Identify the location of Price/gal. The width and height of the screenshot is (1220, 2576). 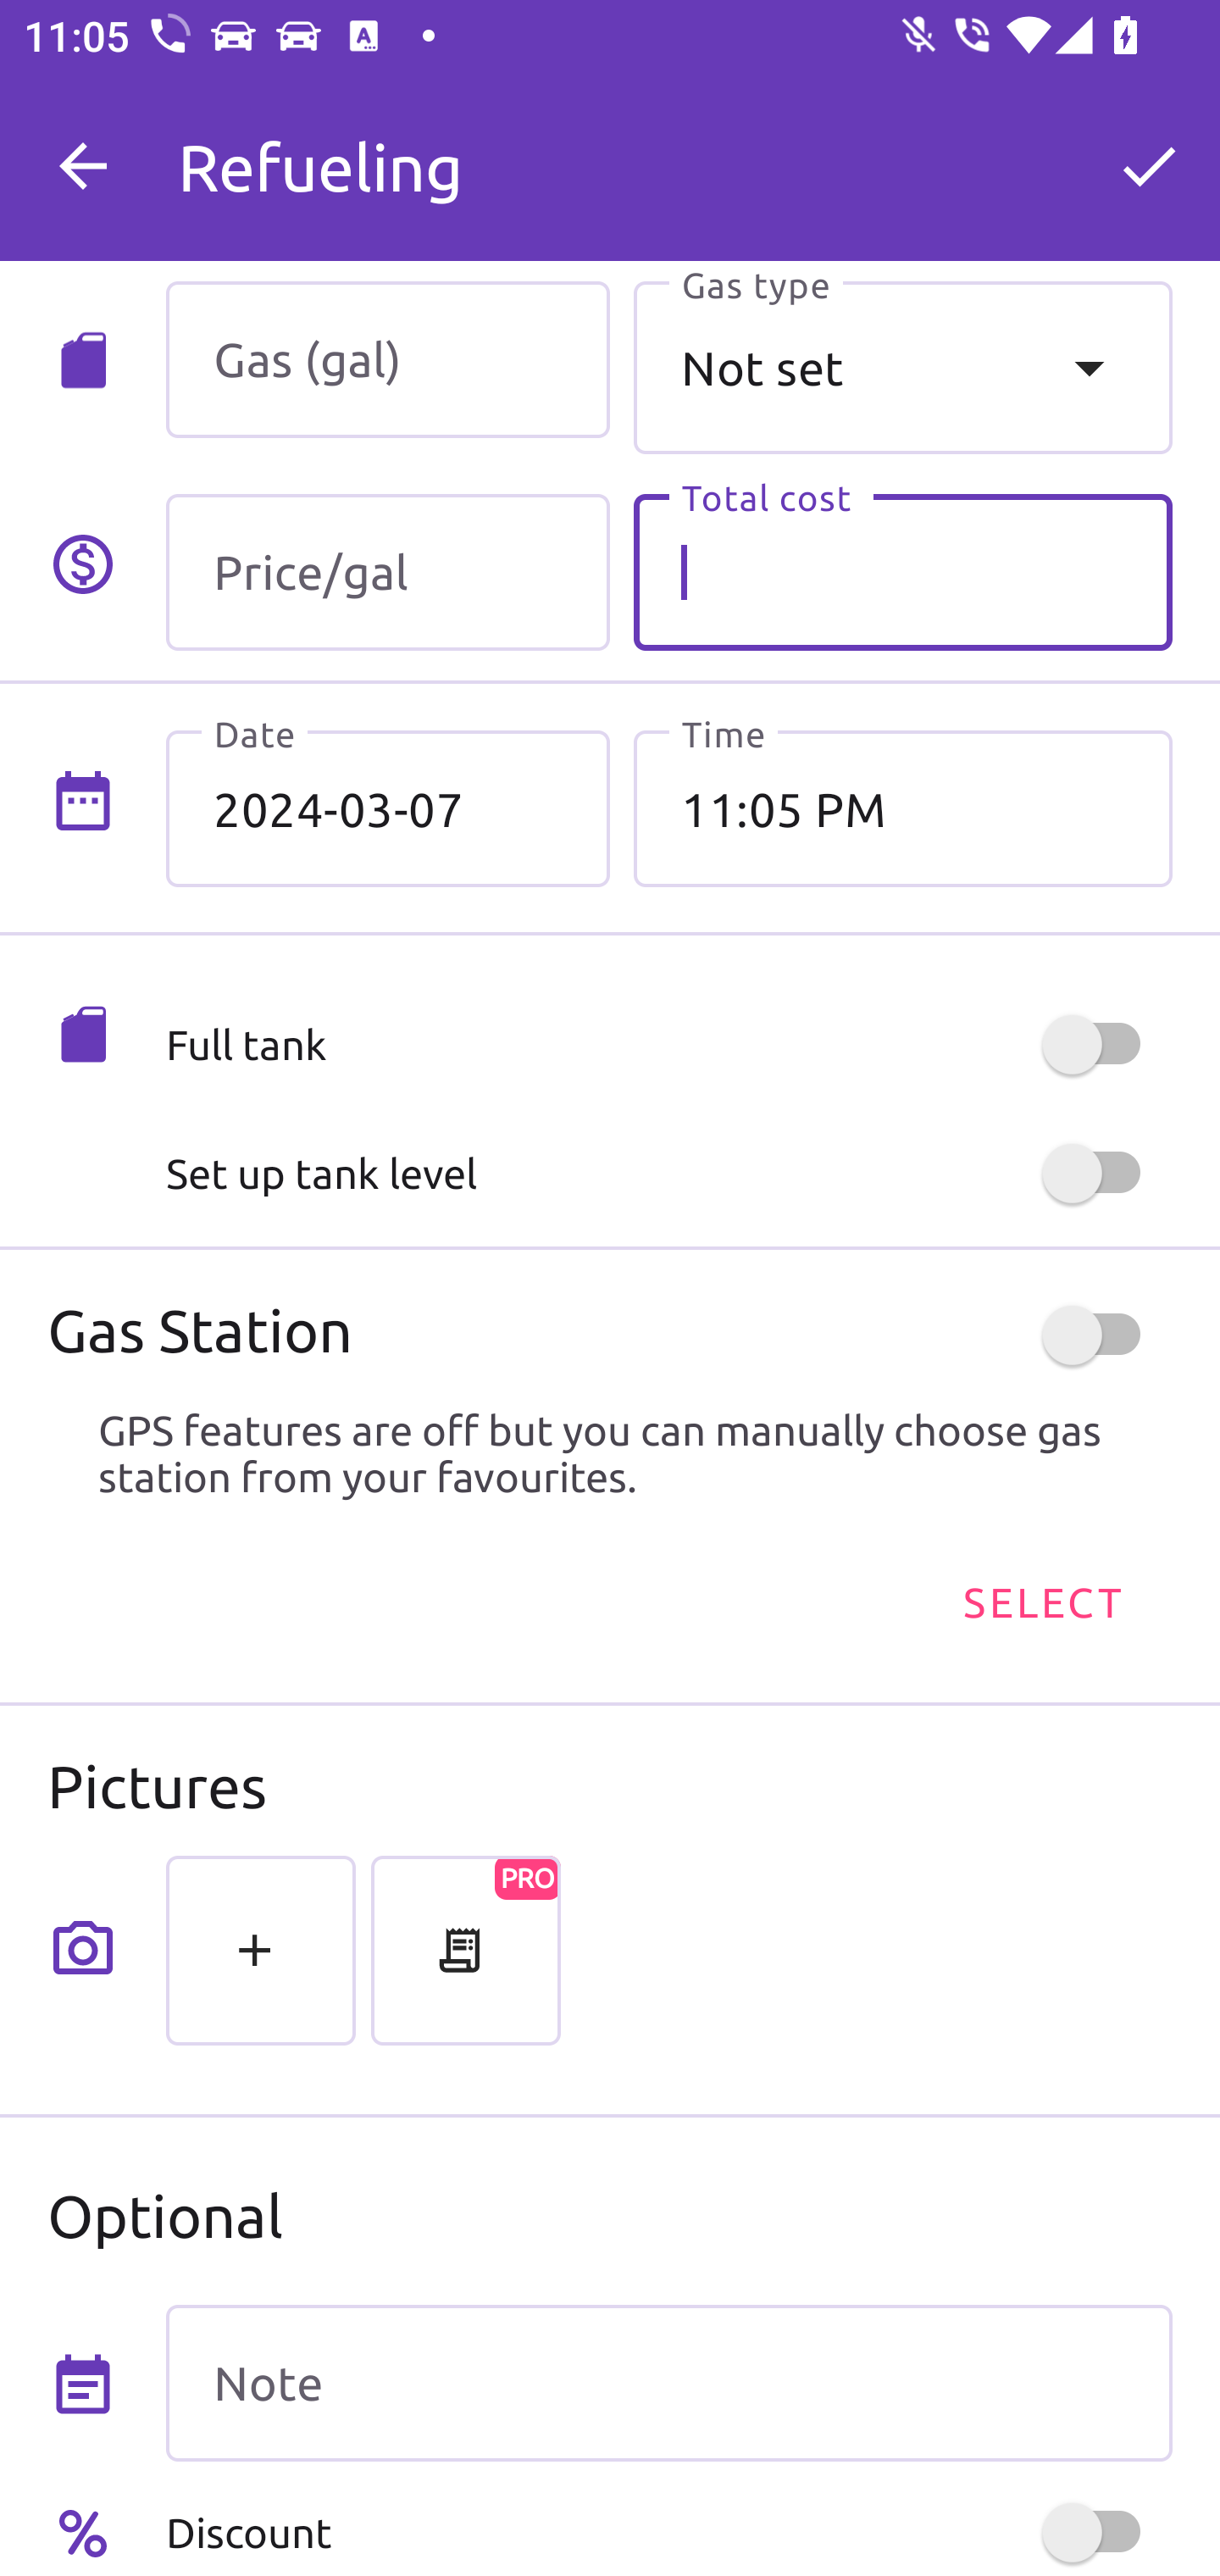
(388, 573).